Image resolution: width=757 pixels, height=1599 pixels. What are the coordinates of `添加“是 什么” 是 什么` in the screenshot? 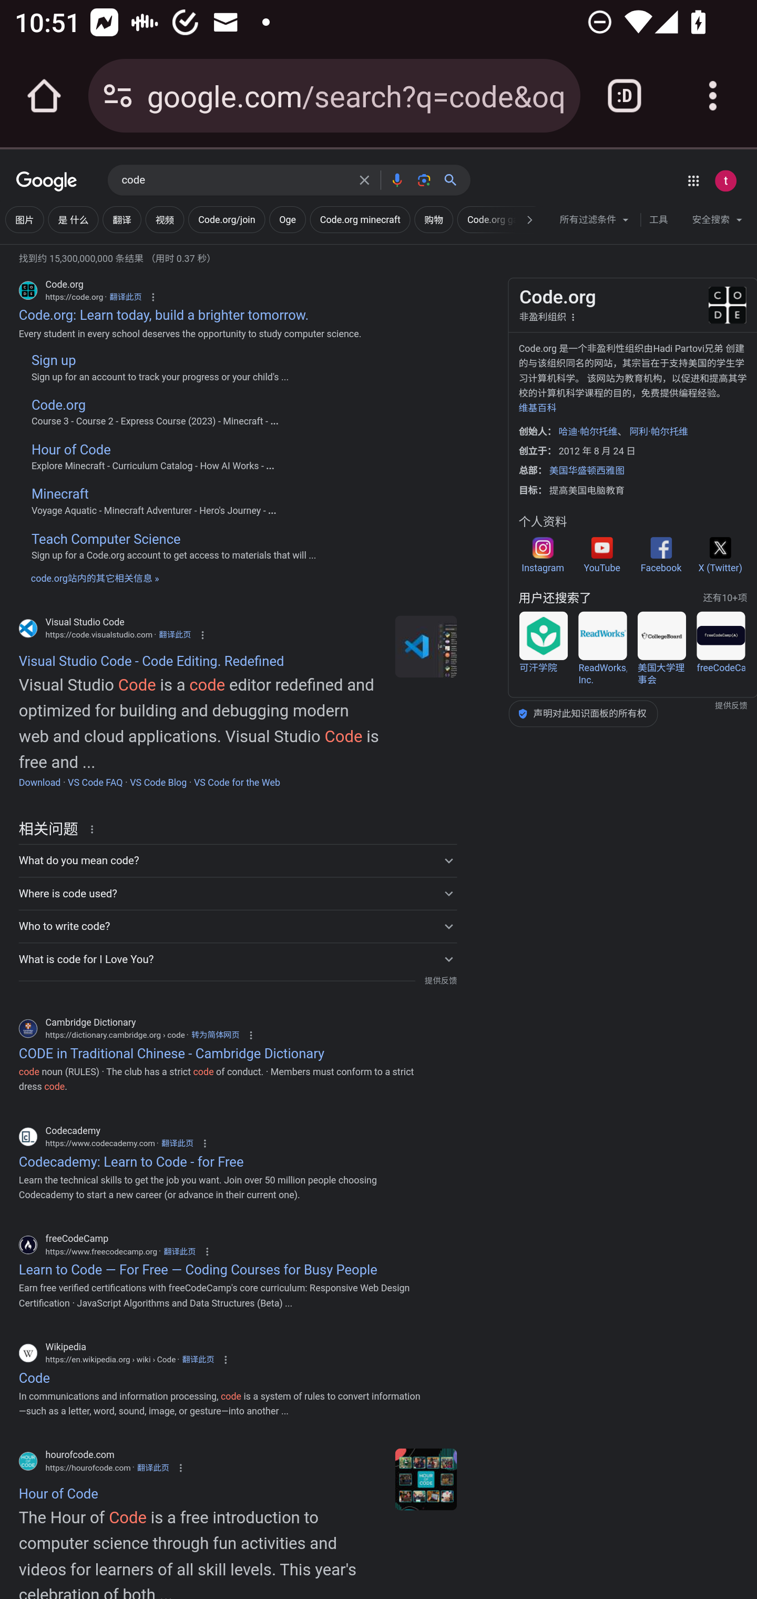 It's located at (73, 220).